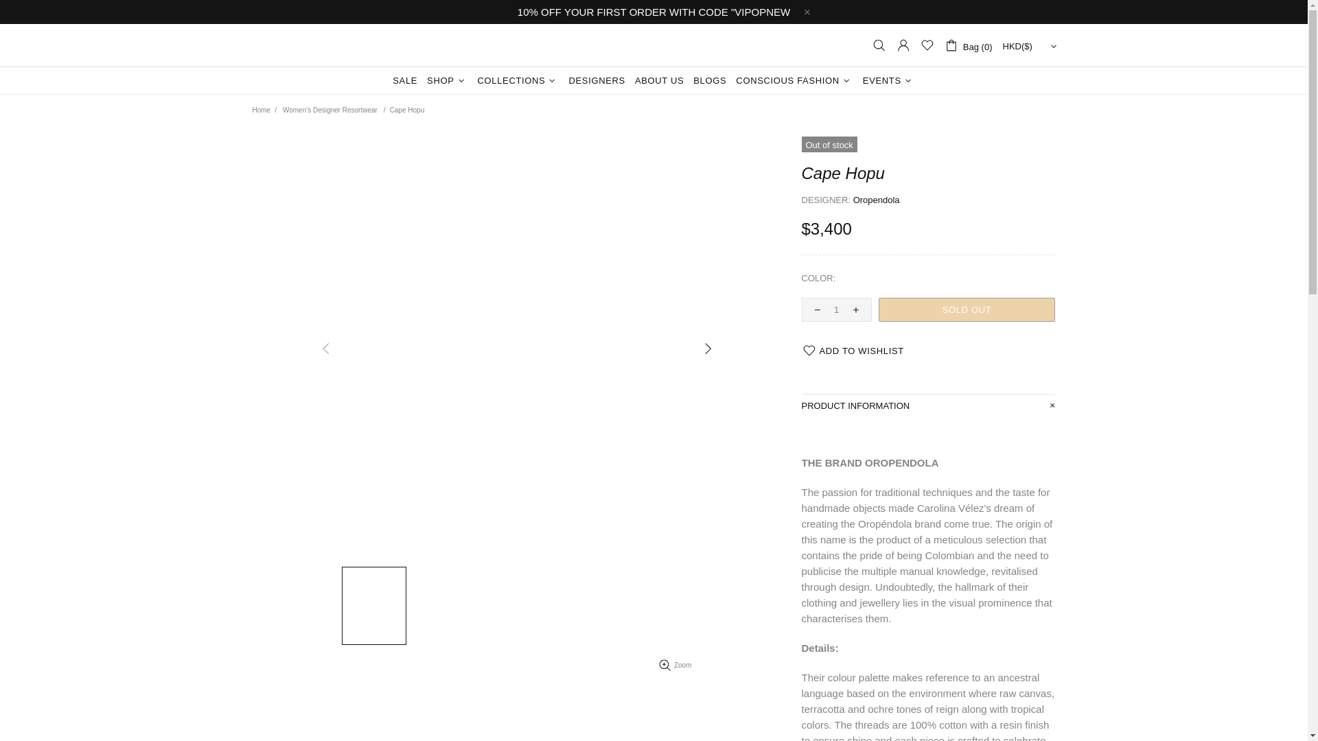  Describe the element at coordinates (653, 45) in the screenshot. I see `VIPOP` at that location.